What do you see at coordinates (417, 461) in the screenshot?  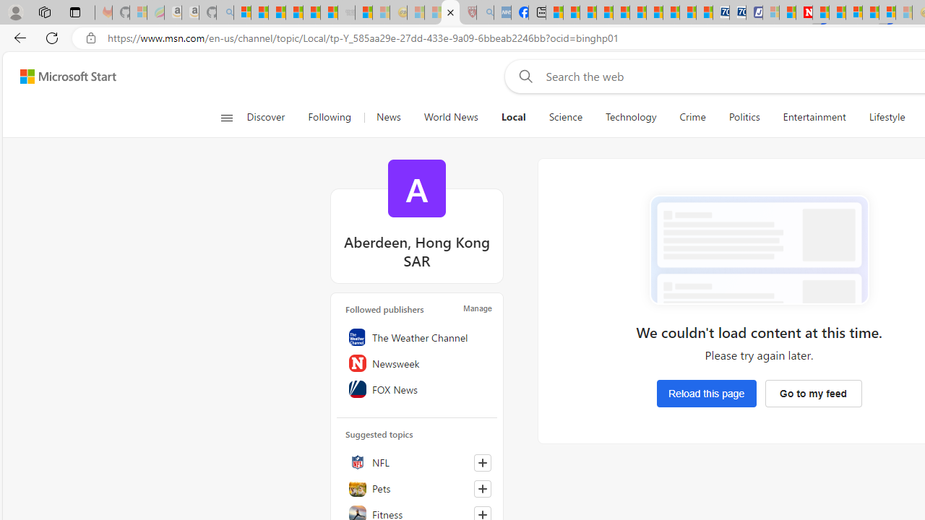 I see `NFL` at bounding box center [417, 461].